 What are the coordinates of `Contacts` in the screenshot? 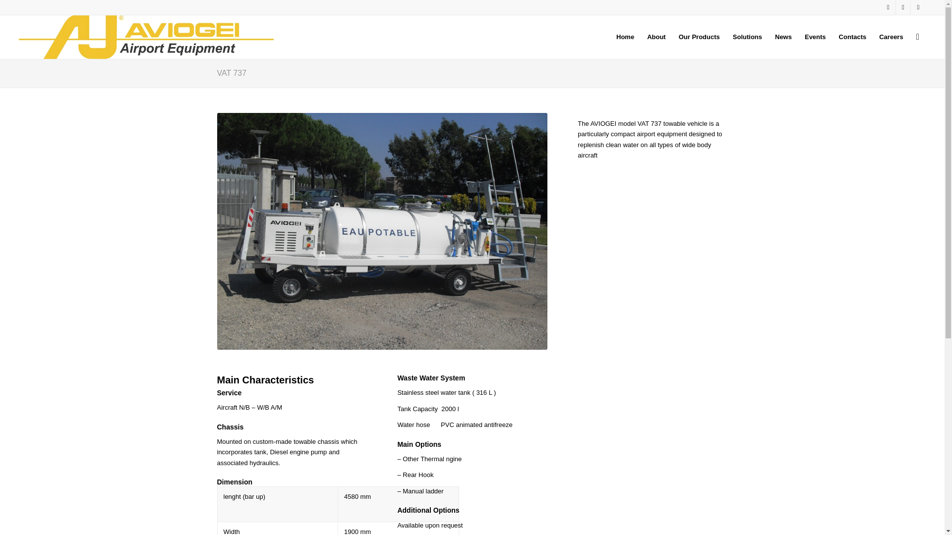 It's located at (852, 37).